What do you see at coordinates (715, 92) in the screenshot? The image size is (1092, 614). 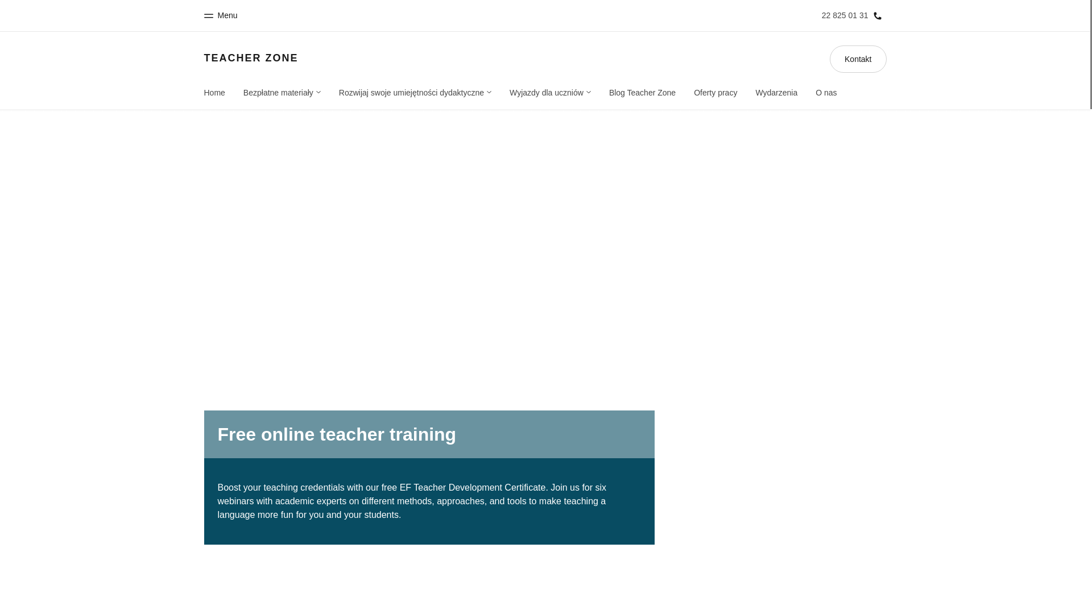 I see `Oferty pracy` at bounding box center [715, 92].